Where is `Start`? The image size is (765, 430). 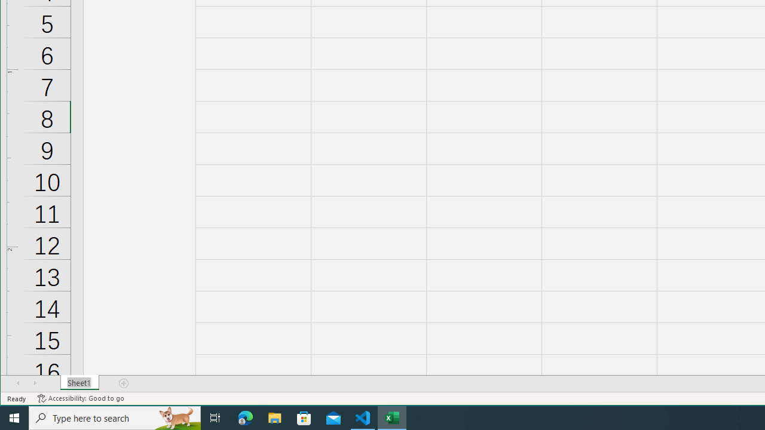
Start is located at coordinates (14, 418).